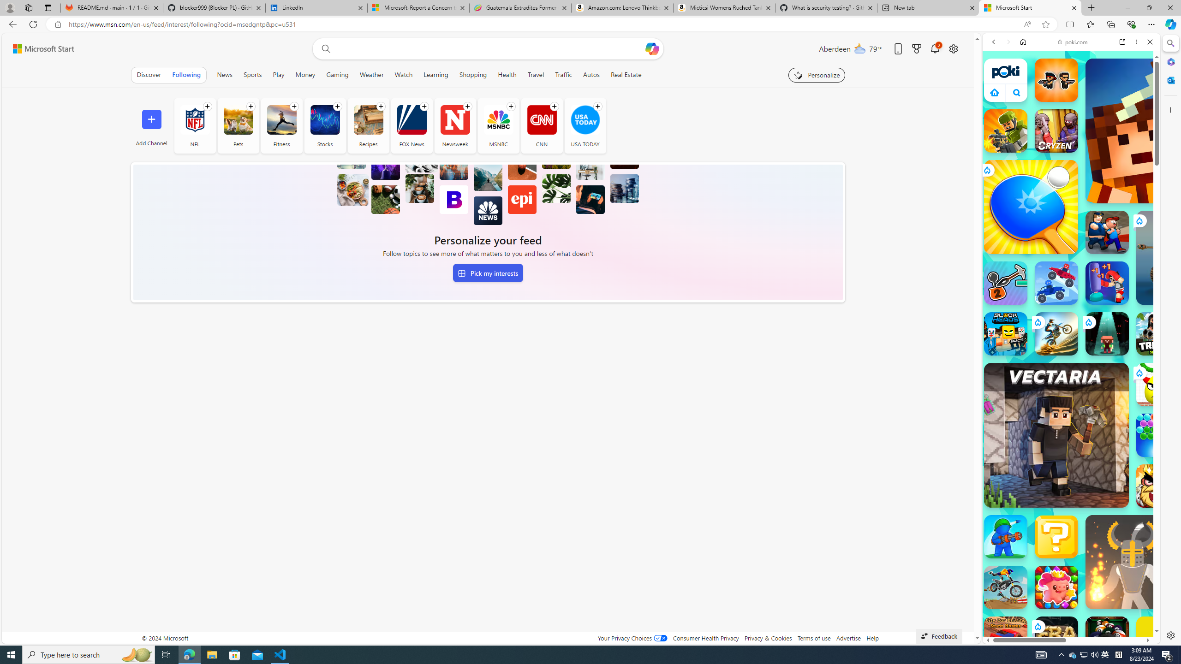 Image resolution: width=1181 pixels, height=664 pixels. What do you see at coordinates (590, 75) in the screenshot?
I see `Autos` at bounding box center [590, 75].